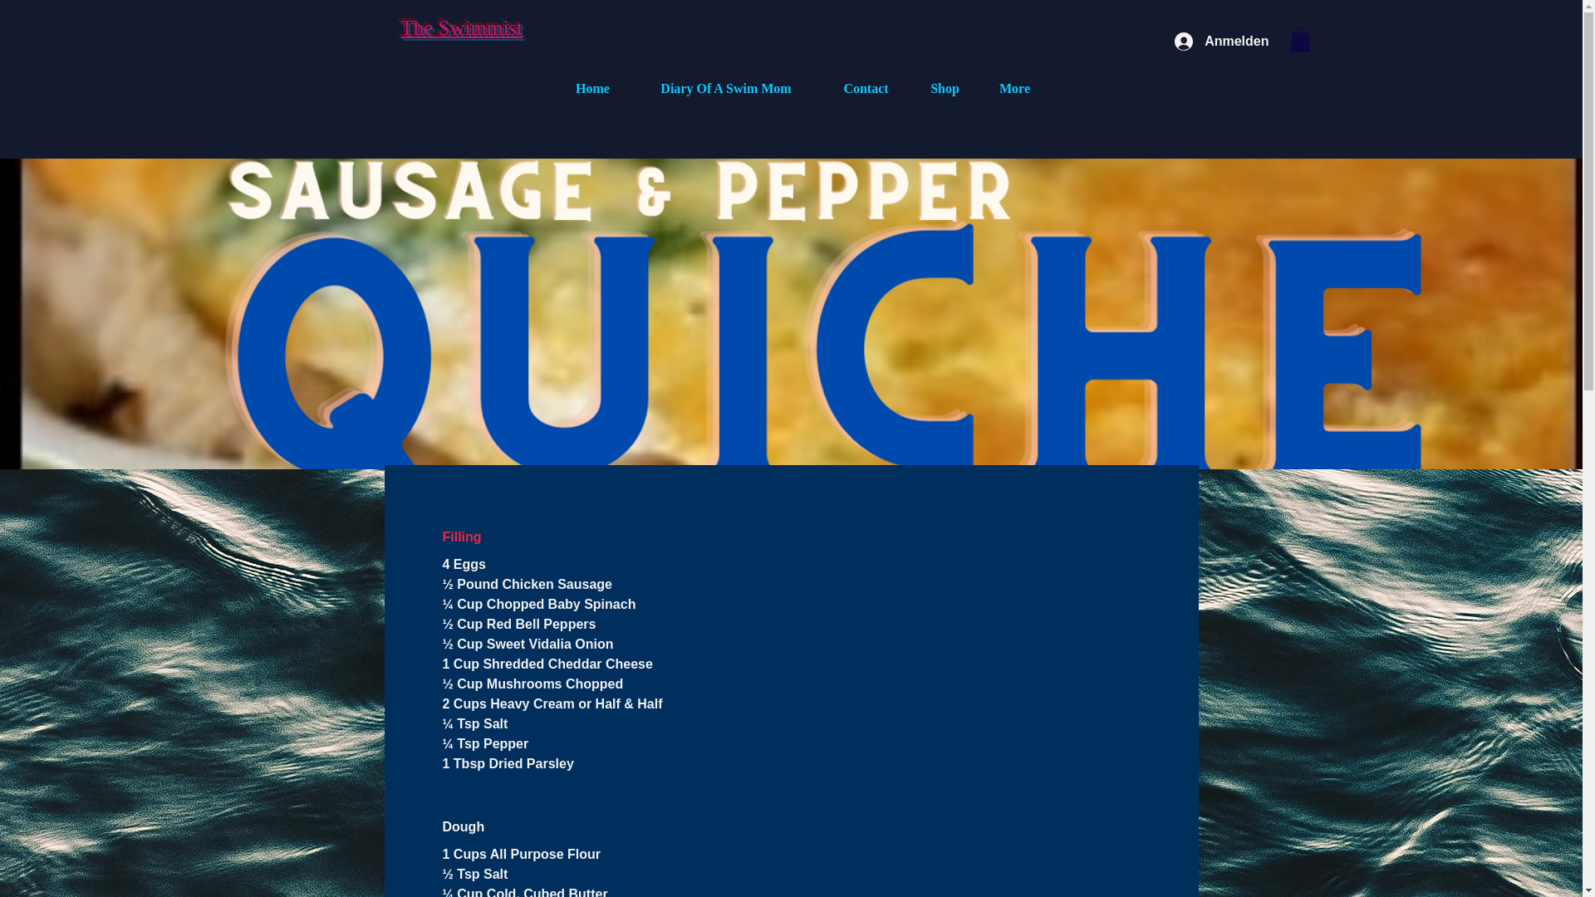  What do you see at coordinates (593, 88) in the screenshot?
I see `Home` at bounding box center [593, 88].